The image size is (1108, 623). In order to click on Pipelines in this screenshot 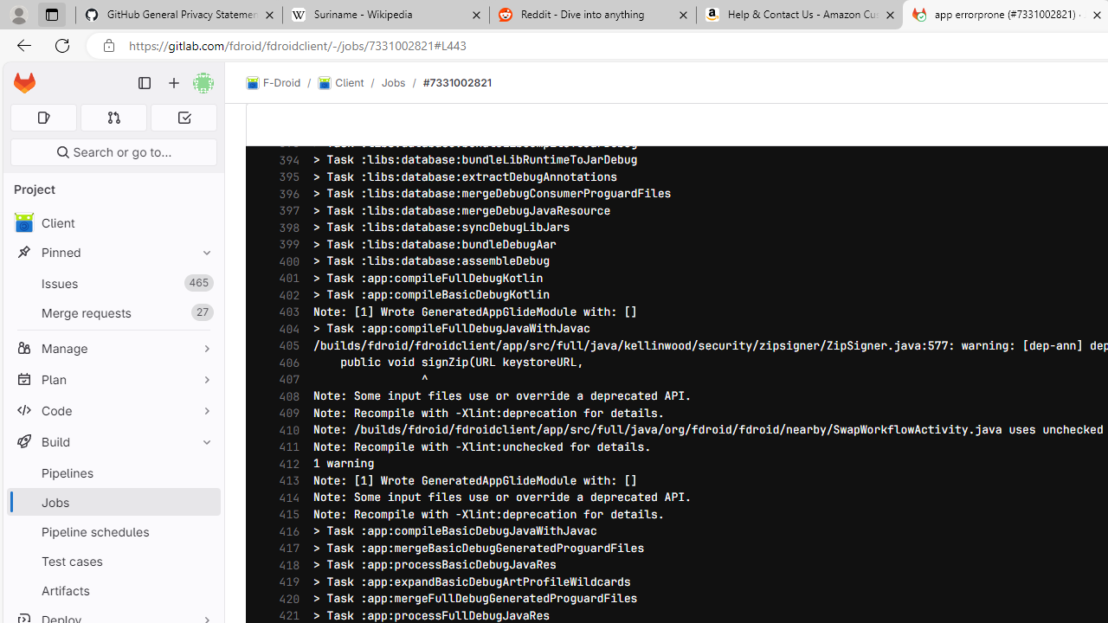, I will do `click(113, 472)`.